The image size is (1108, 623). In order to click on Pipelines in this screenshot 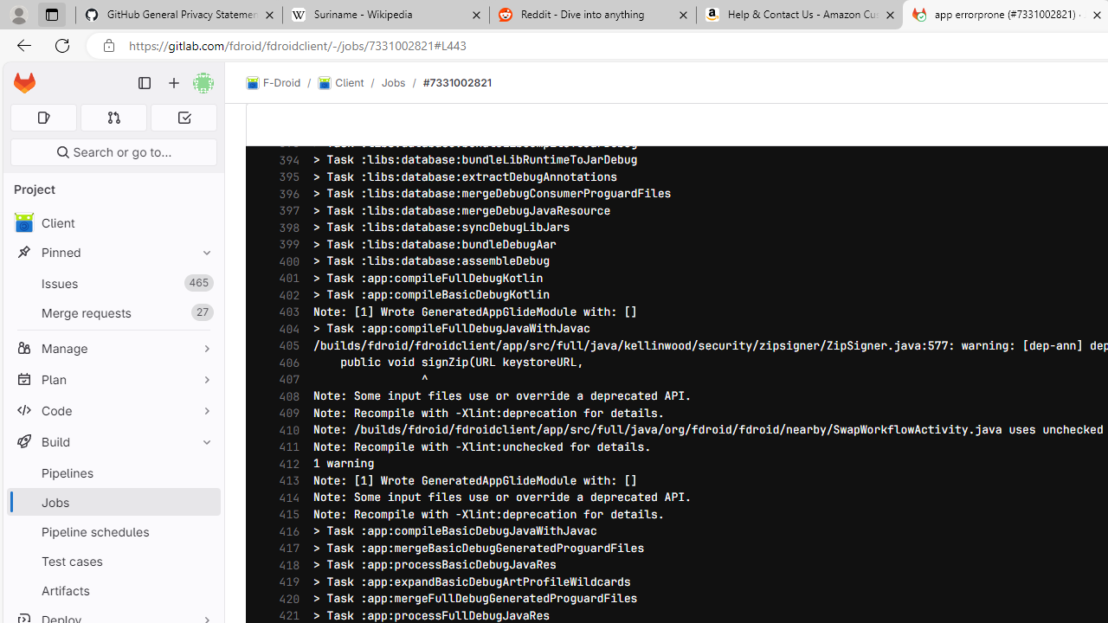, I will do `click(113, 472)`.